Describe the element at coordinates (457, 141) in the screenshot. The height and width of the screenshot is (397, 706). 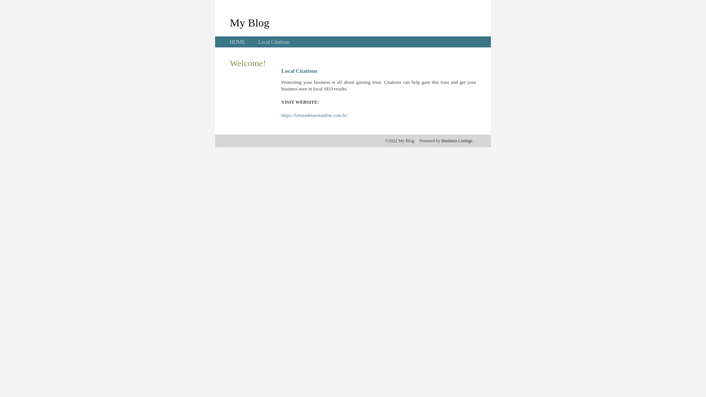
I see `Business Listings` at that location.